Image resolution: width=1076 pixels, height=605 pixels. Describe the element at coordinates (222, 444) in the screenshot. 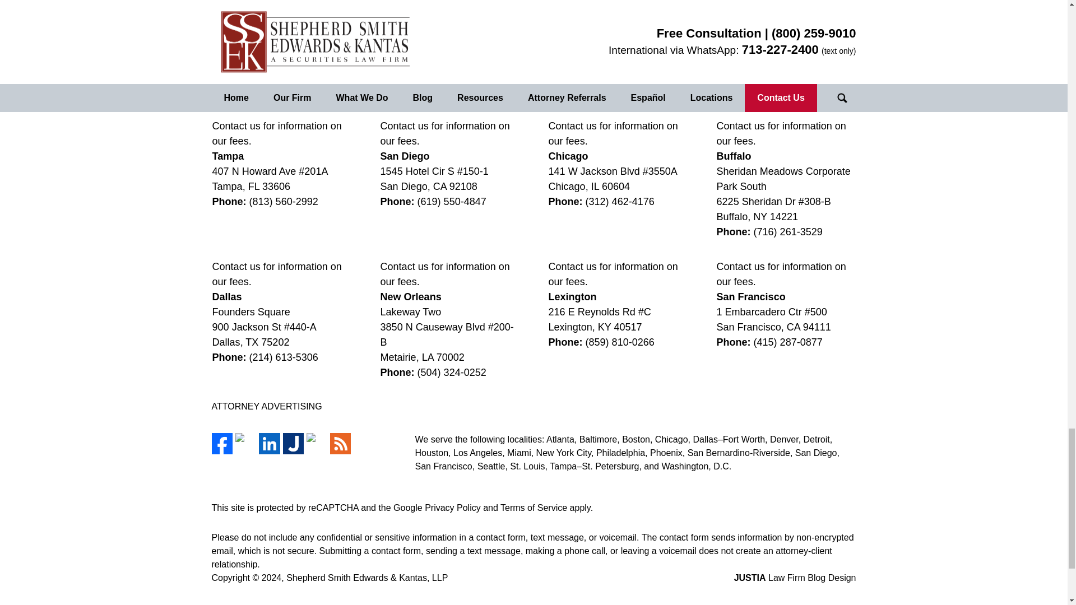

I see `Facebook` at that location.